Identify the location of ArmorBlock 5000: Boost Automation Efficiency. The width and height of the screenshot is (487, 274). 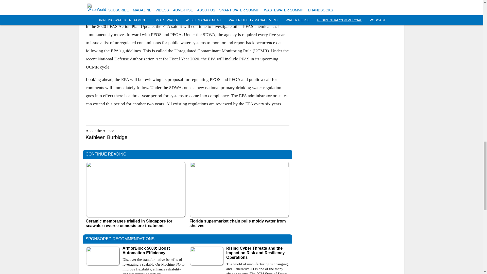
(154, 250).